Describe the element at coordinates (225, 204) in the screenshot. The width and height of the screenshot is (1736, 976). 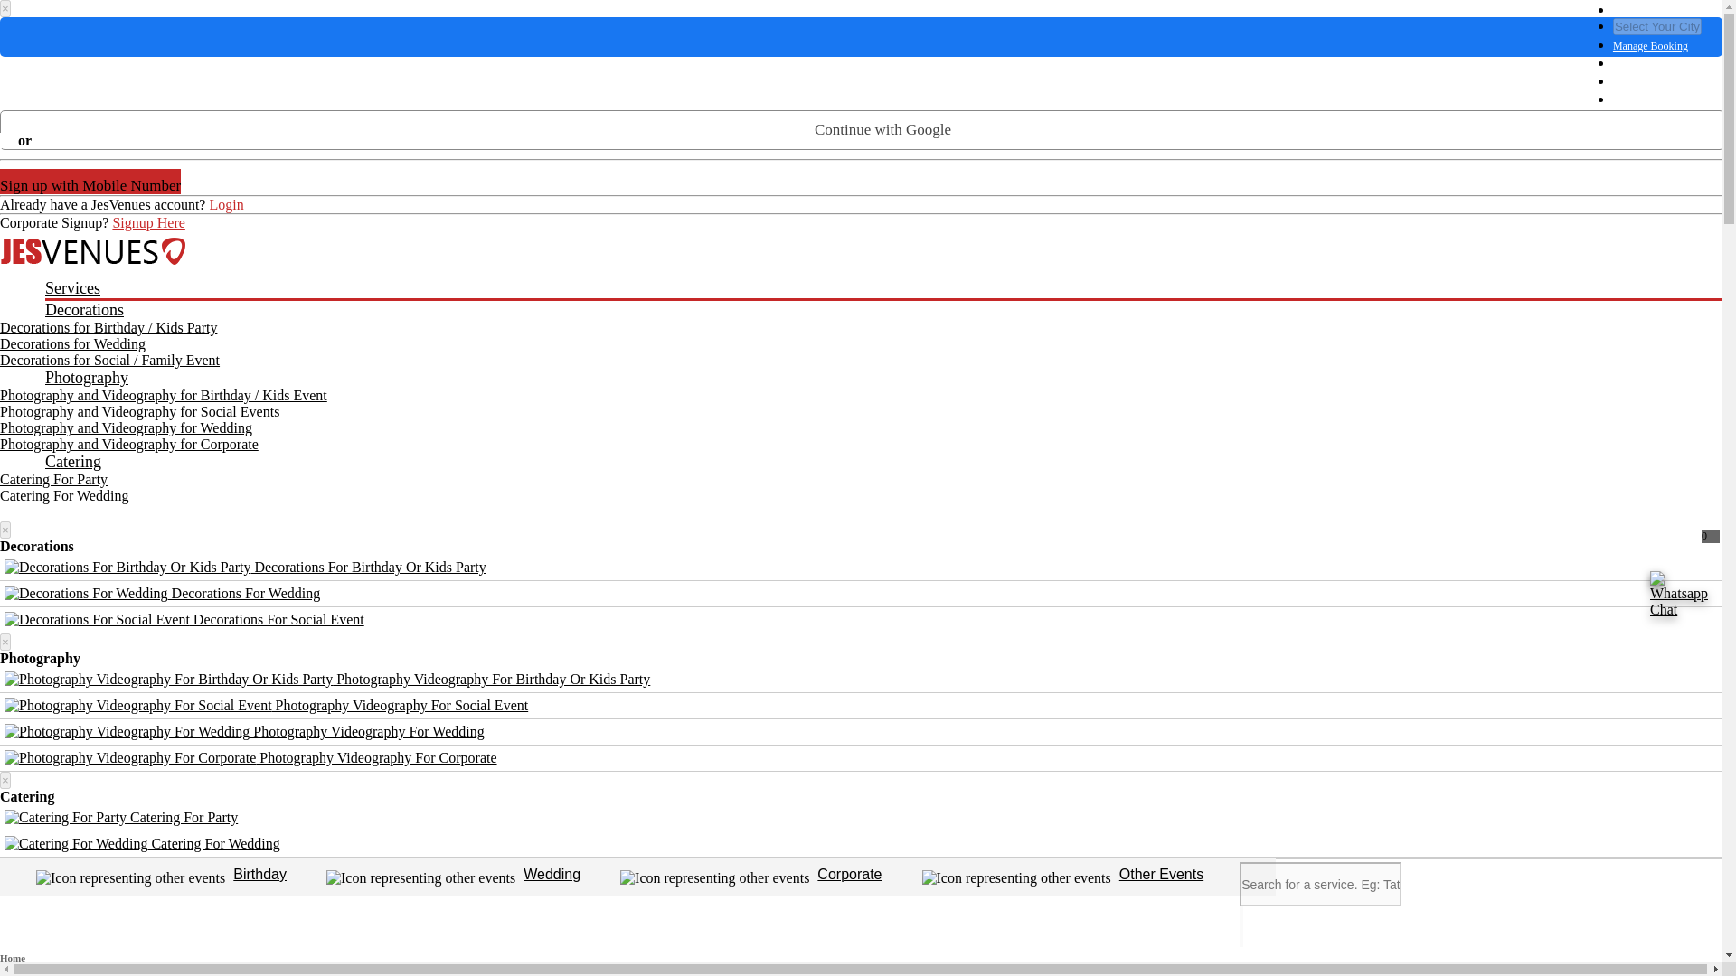
I see `Login JesVenues` at that location.